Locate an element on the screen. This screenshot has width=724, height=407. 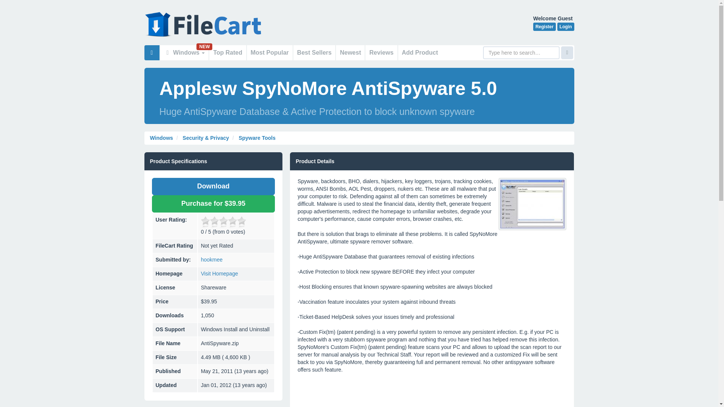
Best Sellers is located at coordinates (314, 52).